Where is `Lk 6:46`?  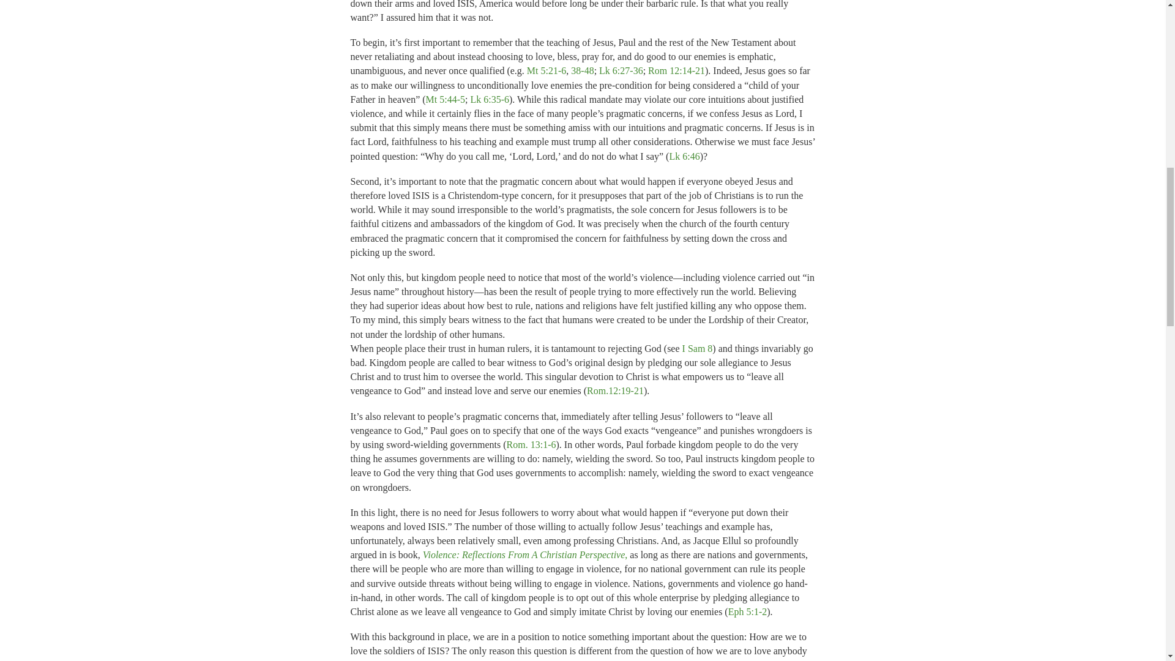 Lk 6:46 is located at coordinates (684, 156).